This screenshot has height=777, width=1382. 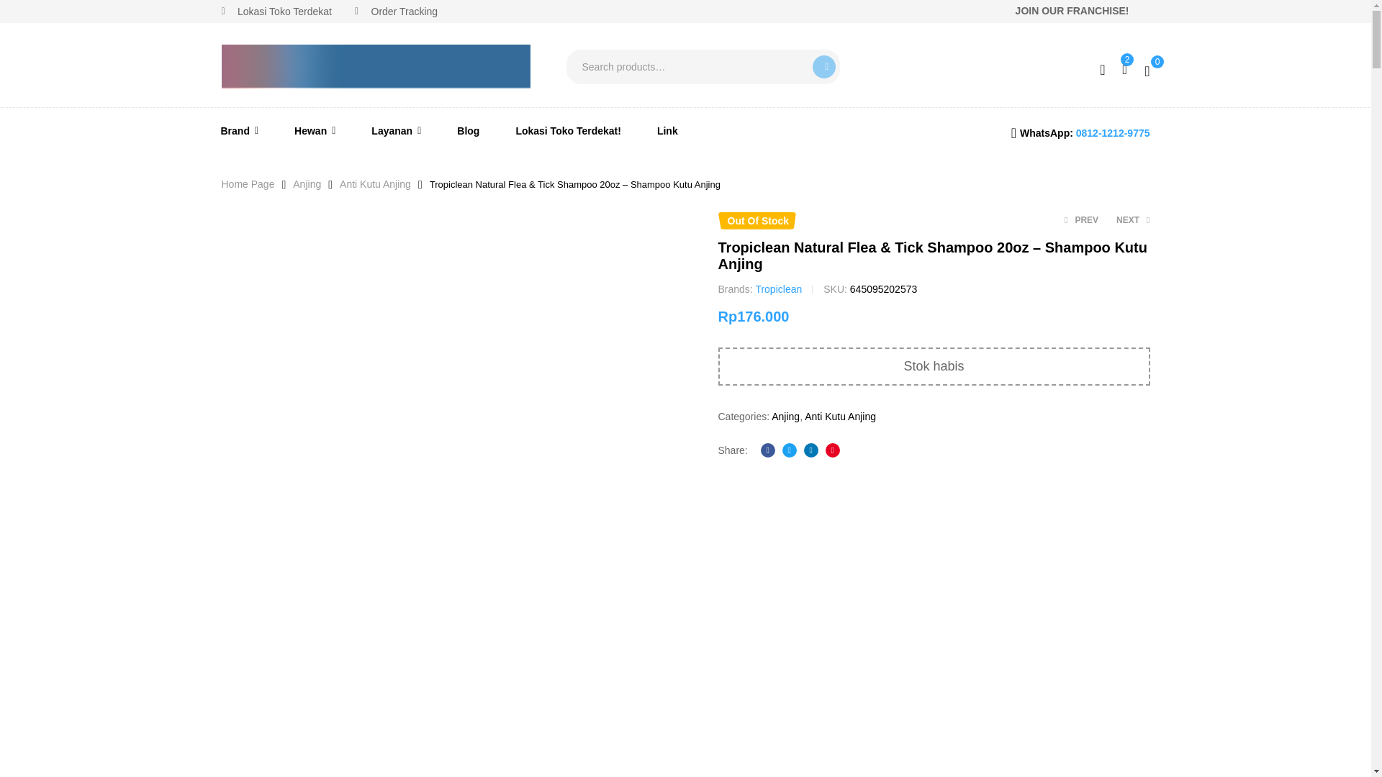 I want to click on Share on Twitter, so click(x=789, y=450).